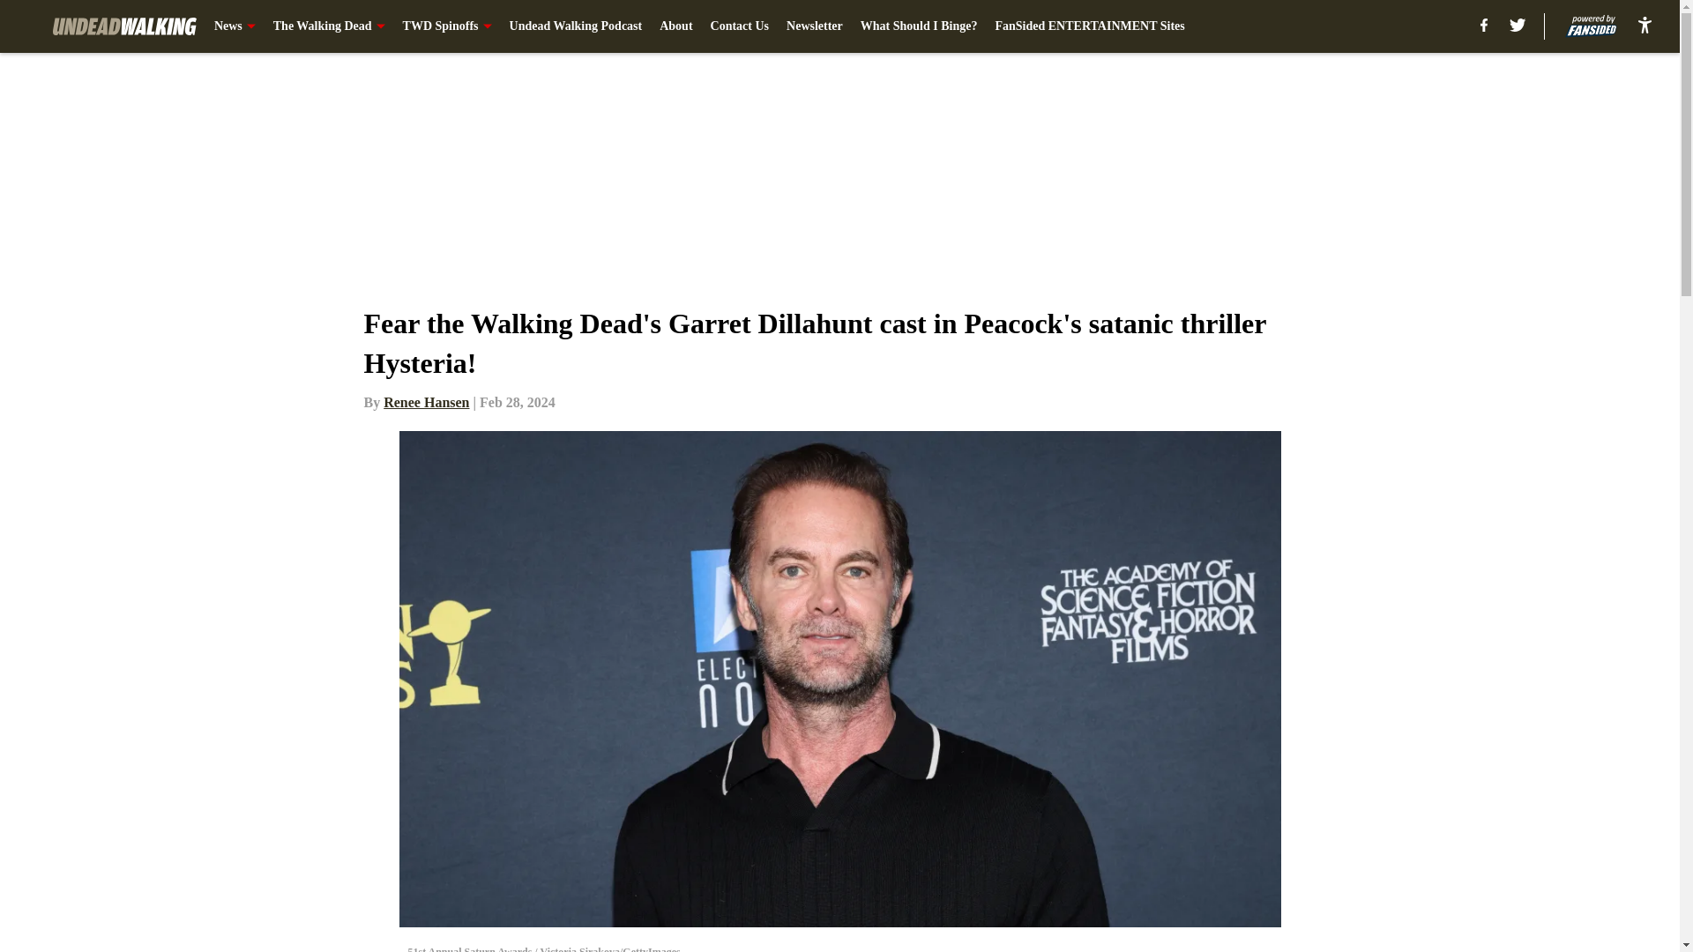  What do you see at coordinates (1089, 26) in the screenshot?
I see `FanSided ENTERTAINMENT Sites` at bounding box center [1089, 26].